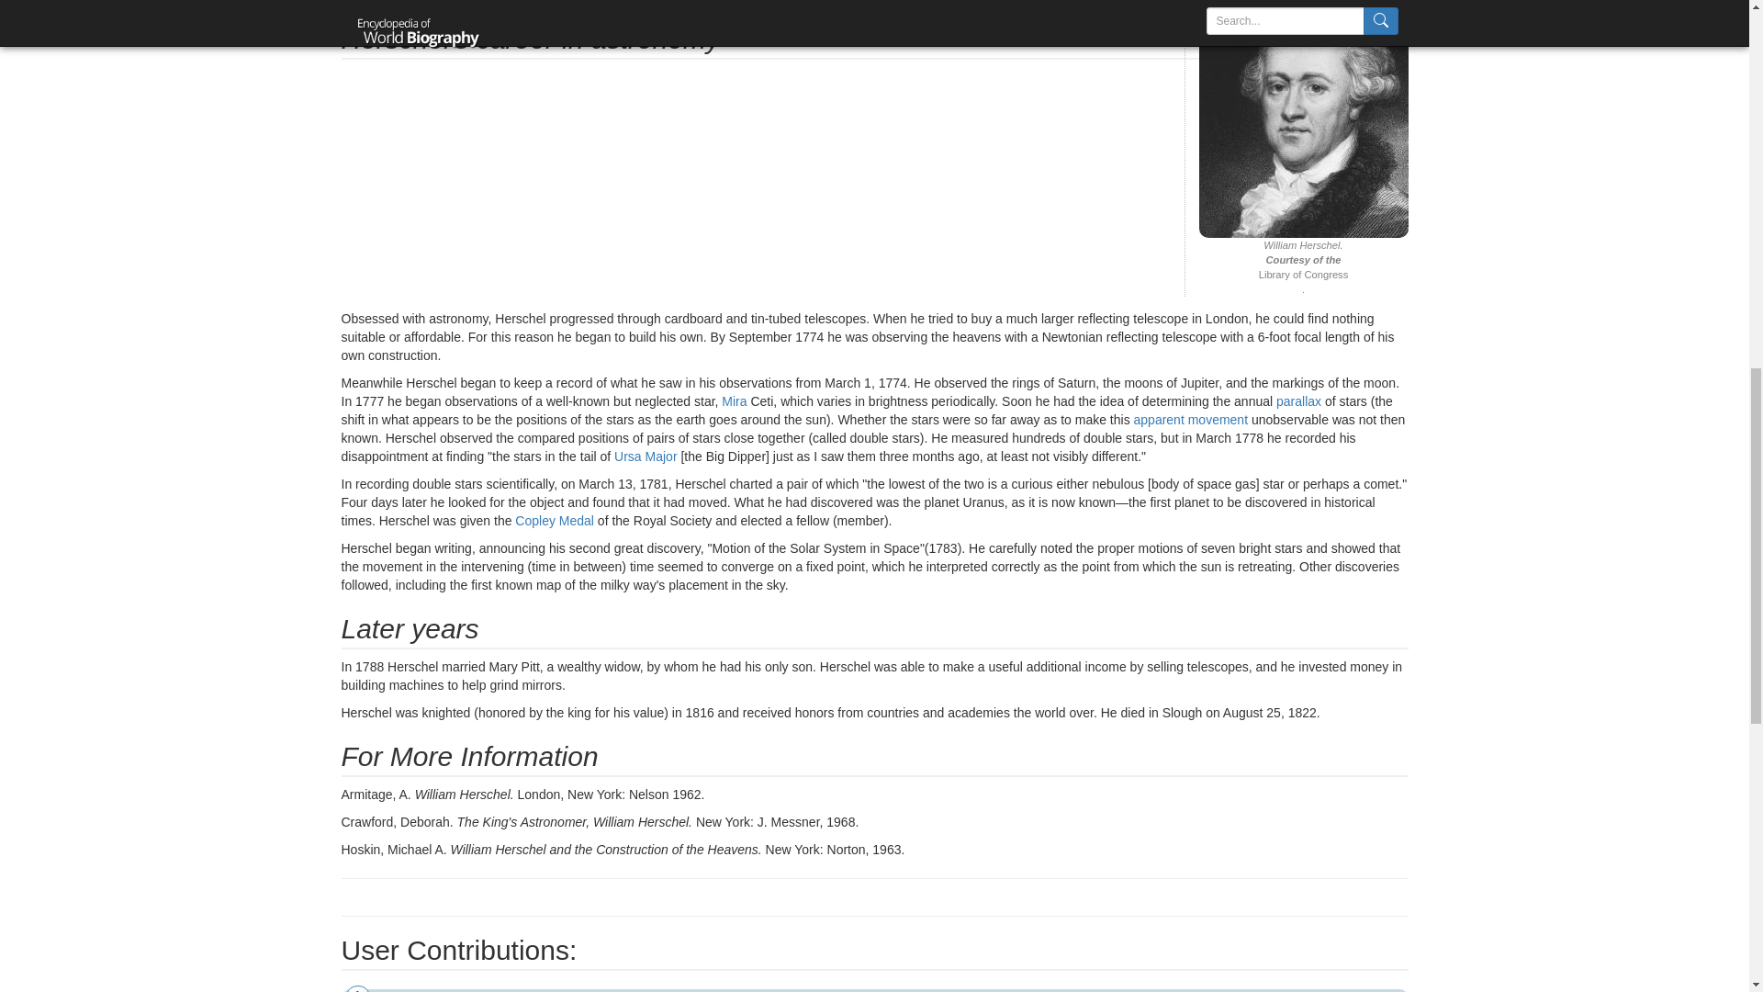 The image size is (1763, 992). I want to click on View 'mira' definition from Wikipedia, so click(733, 400).